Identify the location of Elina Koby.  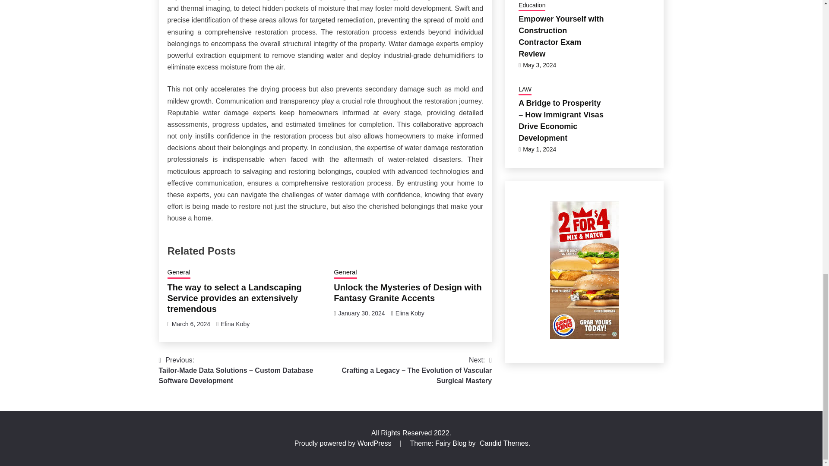
(235, 324).